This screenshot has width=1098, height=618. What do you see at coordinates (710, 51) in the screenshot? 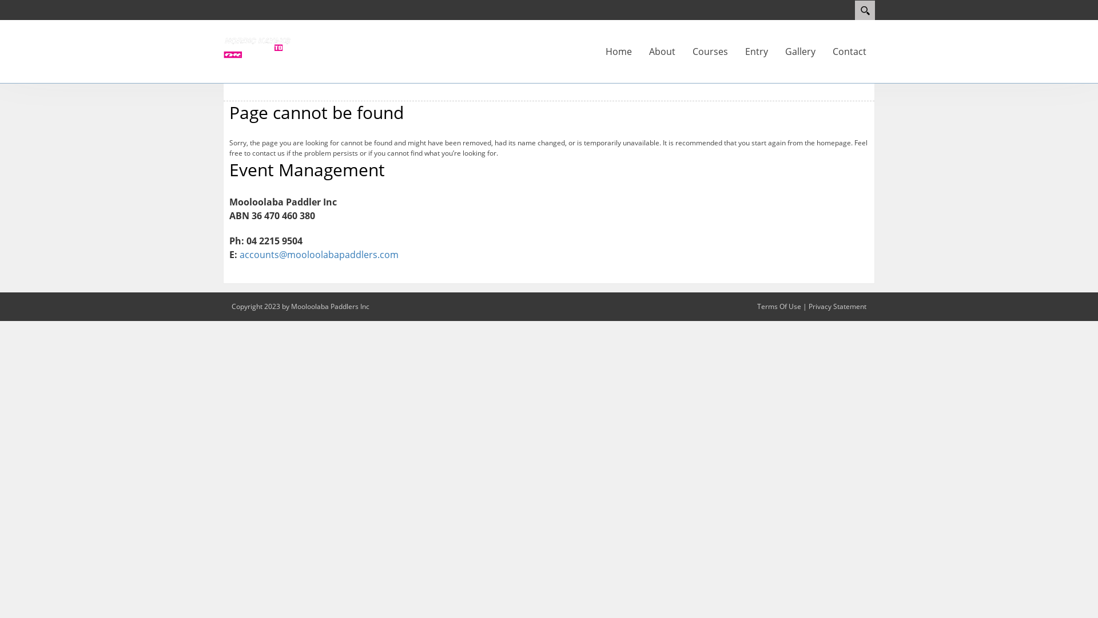
I see `Courses` at bounding box center [710, 51].